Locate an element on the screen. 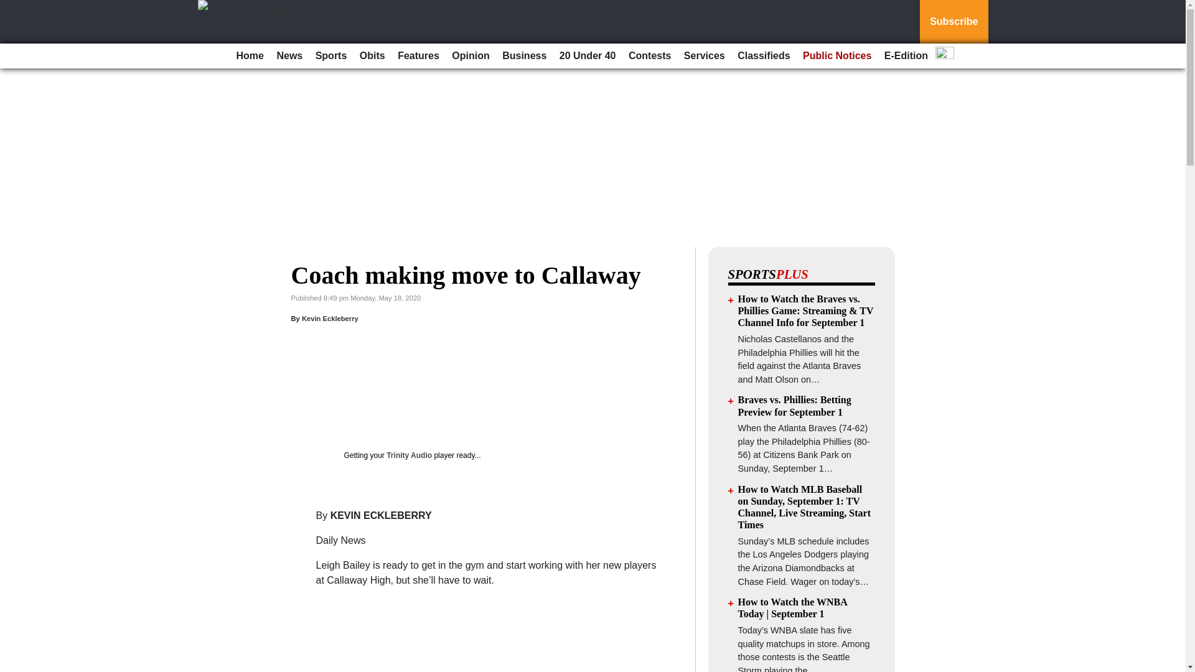  Home is located at coordinates (250, 56).